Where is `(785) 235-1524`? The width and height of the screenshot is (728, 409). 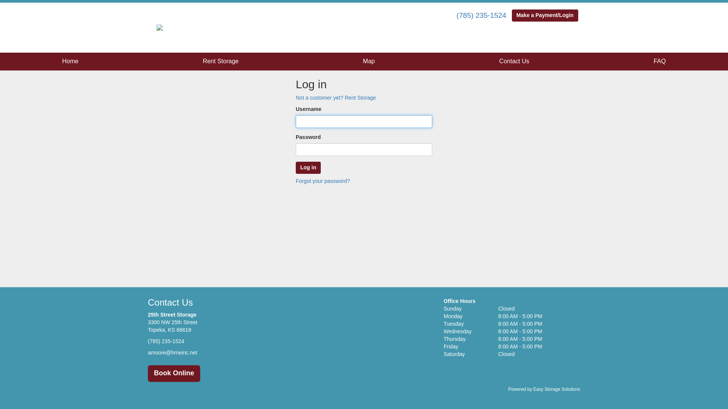
(785) 235-1524 is located at coordinates (482, 15).